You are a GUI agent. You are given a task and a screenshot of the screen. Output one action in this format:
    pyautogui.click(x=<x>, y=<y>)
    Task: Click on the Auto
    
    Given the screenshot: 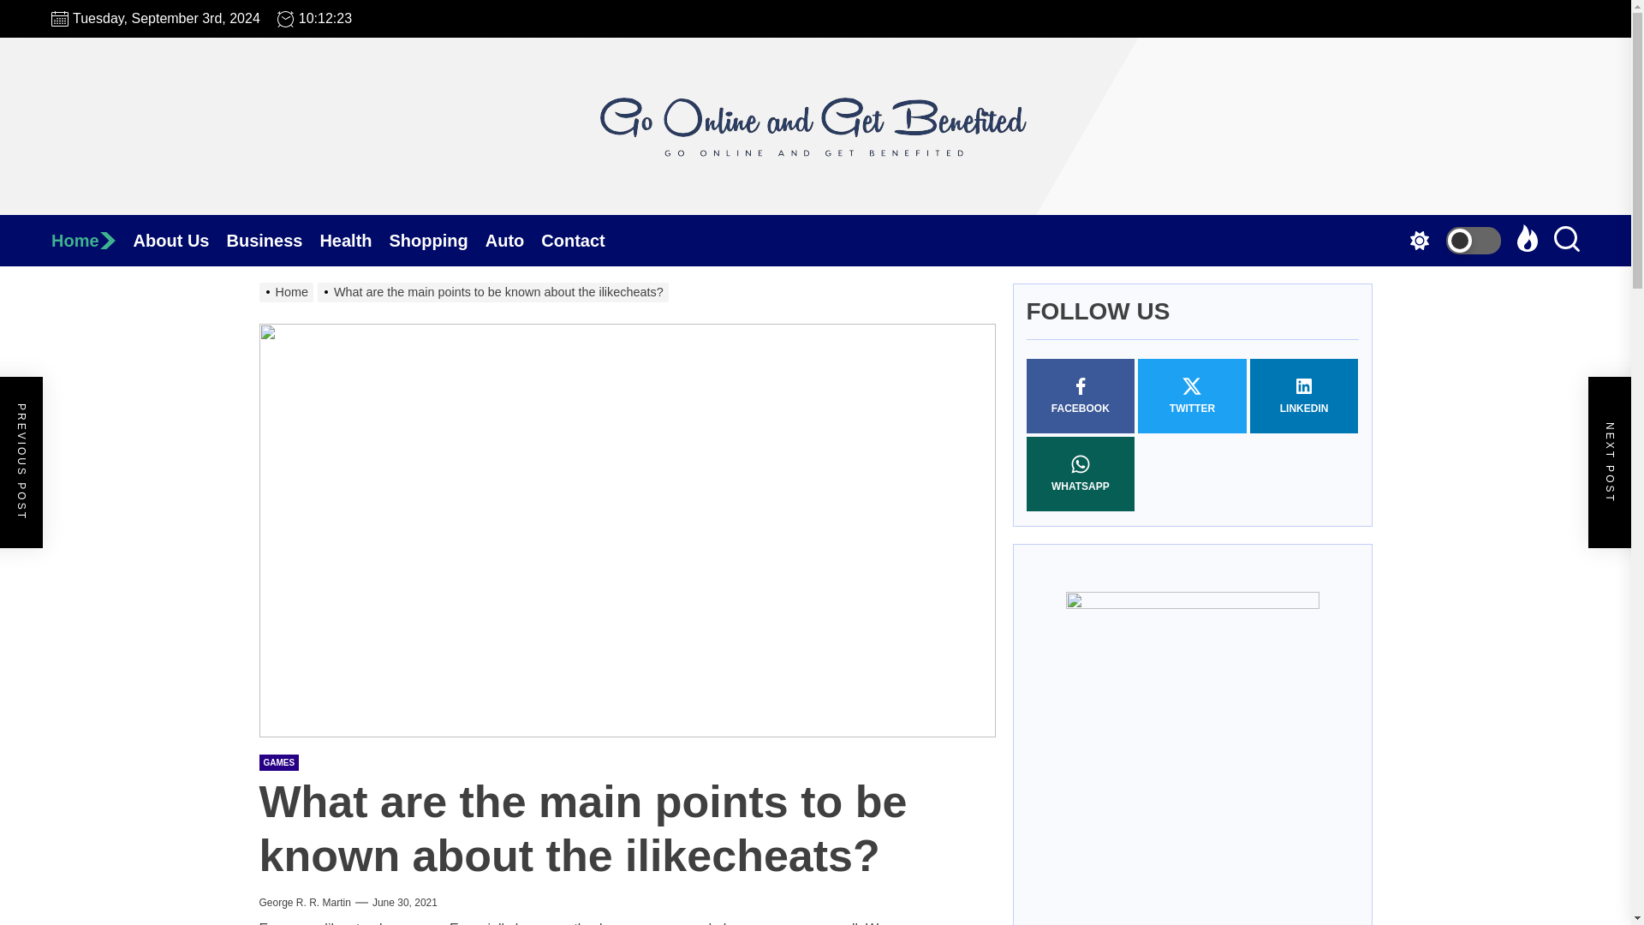 What is the action you would take?
    pyautogui.click(x=514, y=240)
    